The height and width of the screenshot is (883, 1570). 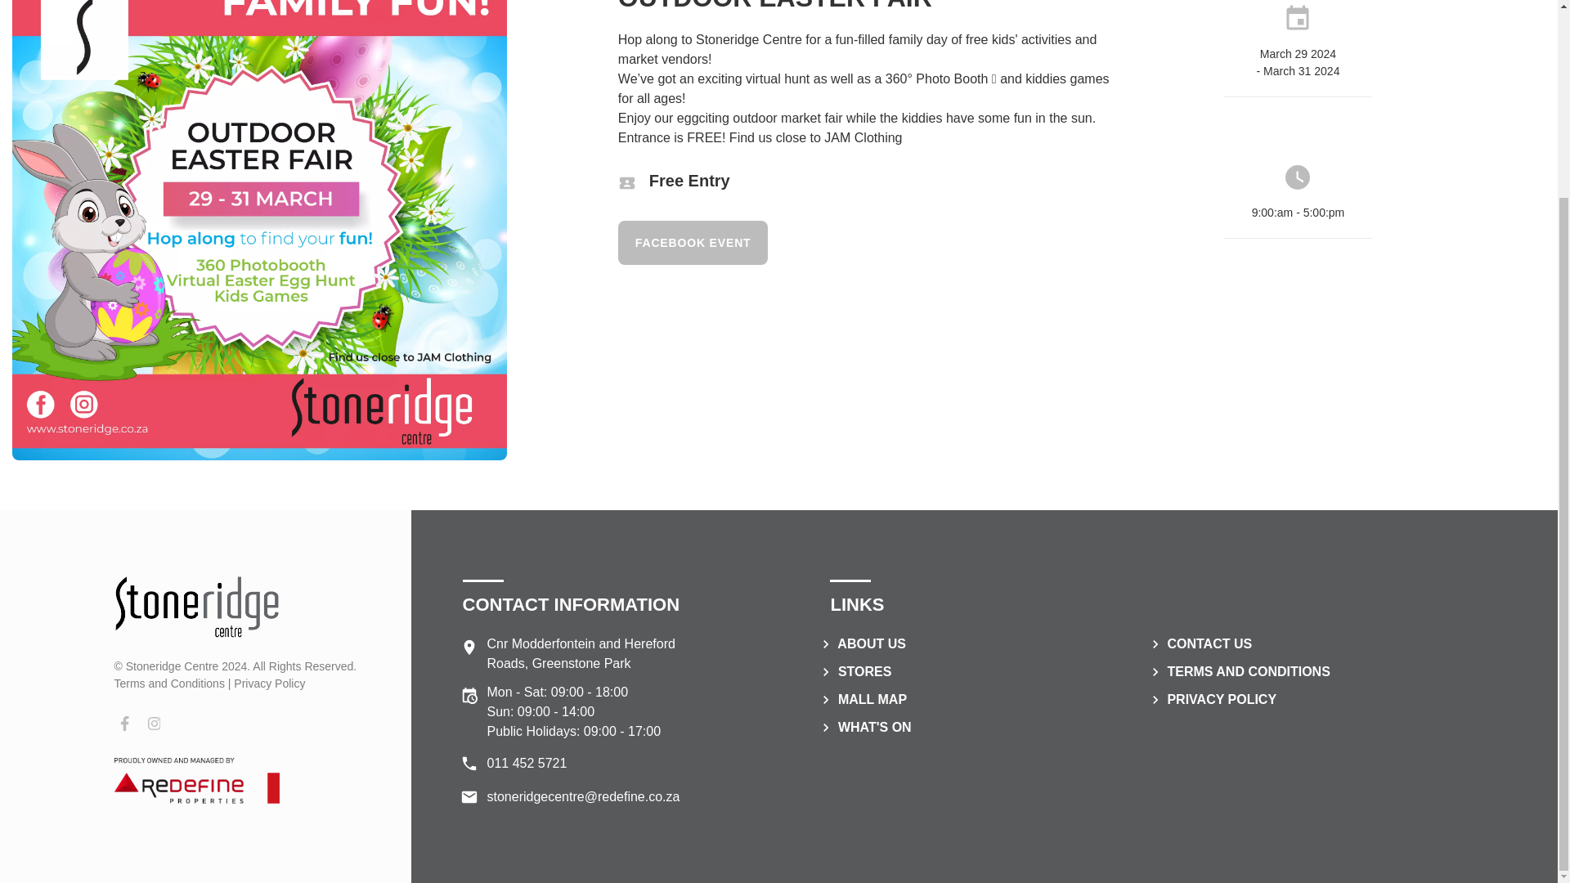 What do you see at coordinates (169, 684) in the screenshot?
I see `Terms and Conditions` at bounding box center [169, 684].